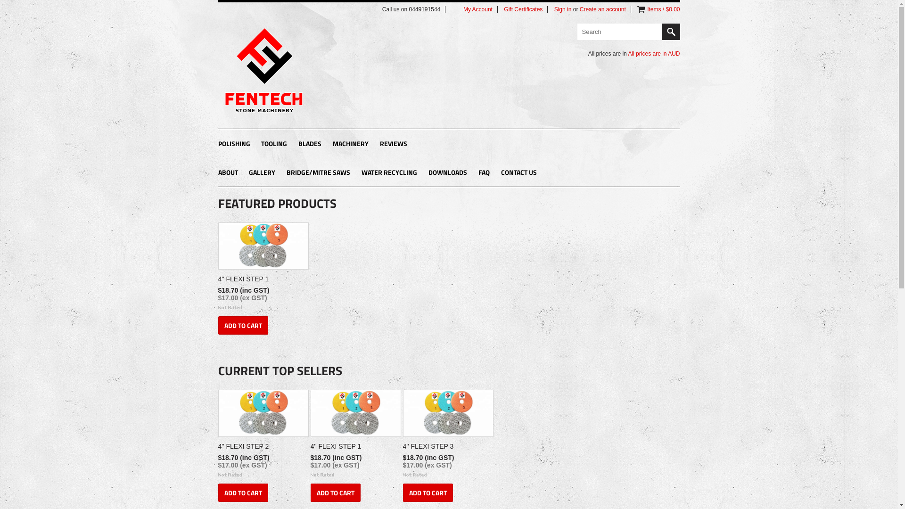 The height and width of the screenshot is (509, 905). Describe the element at coordinates (262, 448) in the screenshot. I see `4'' FLEXI STEP 2` at that location.